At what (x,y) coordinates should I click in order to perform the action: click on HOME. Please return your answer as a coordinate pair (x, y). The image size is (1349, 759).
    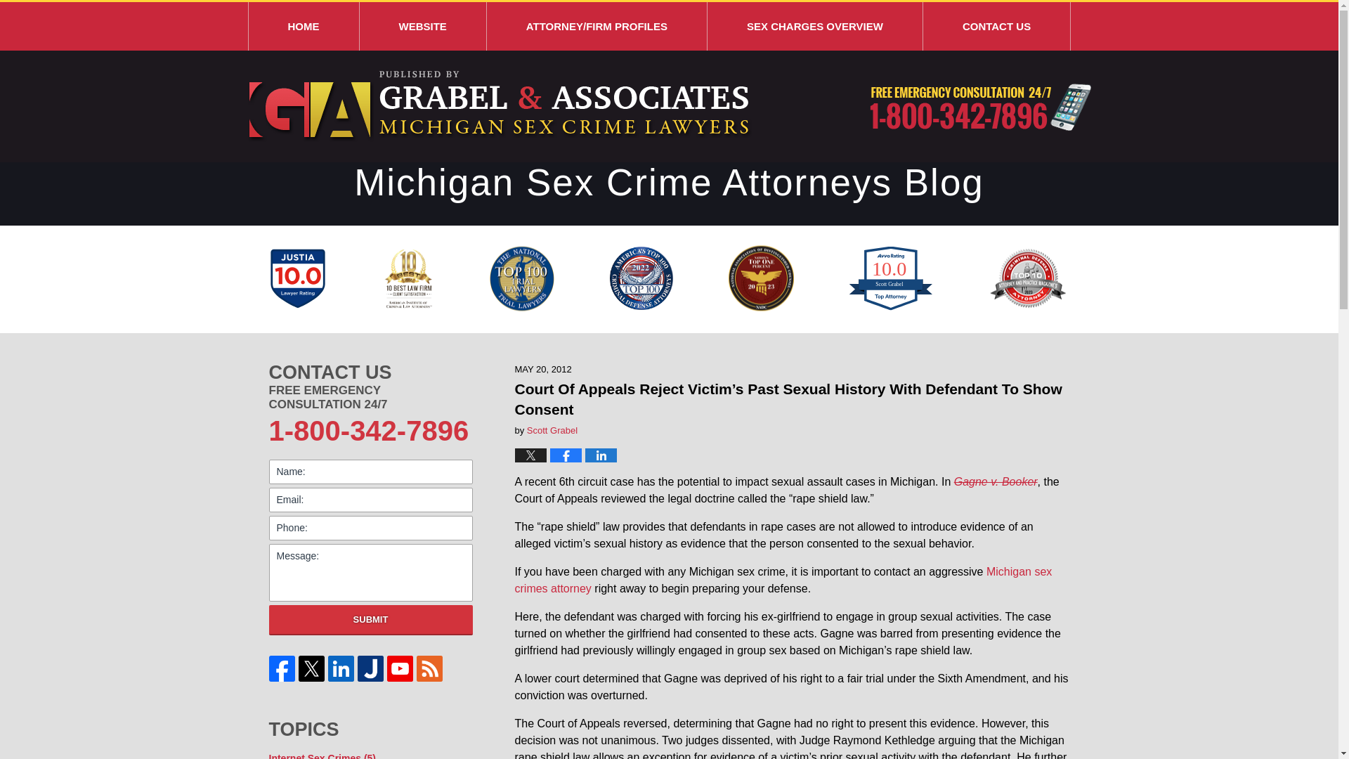
    Looking at the image, I should click on (304, 27).